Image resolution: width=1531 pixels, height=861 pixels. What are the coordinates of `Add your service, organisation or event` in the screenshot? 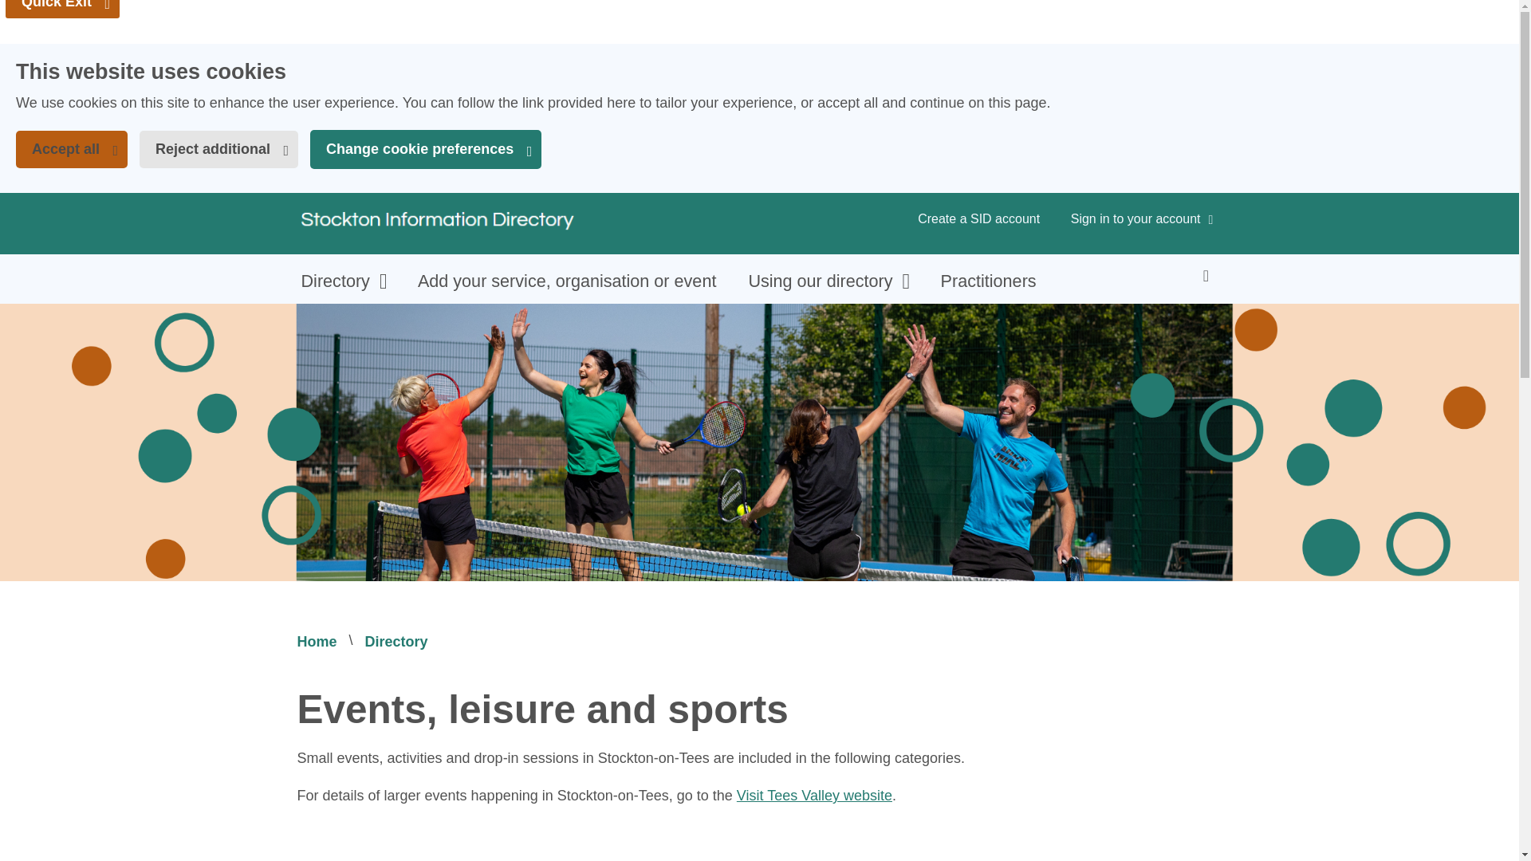 It's located at (426, 149).